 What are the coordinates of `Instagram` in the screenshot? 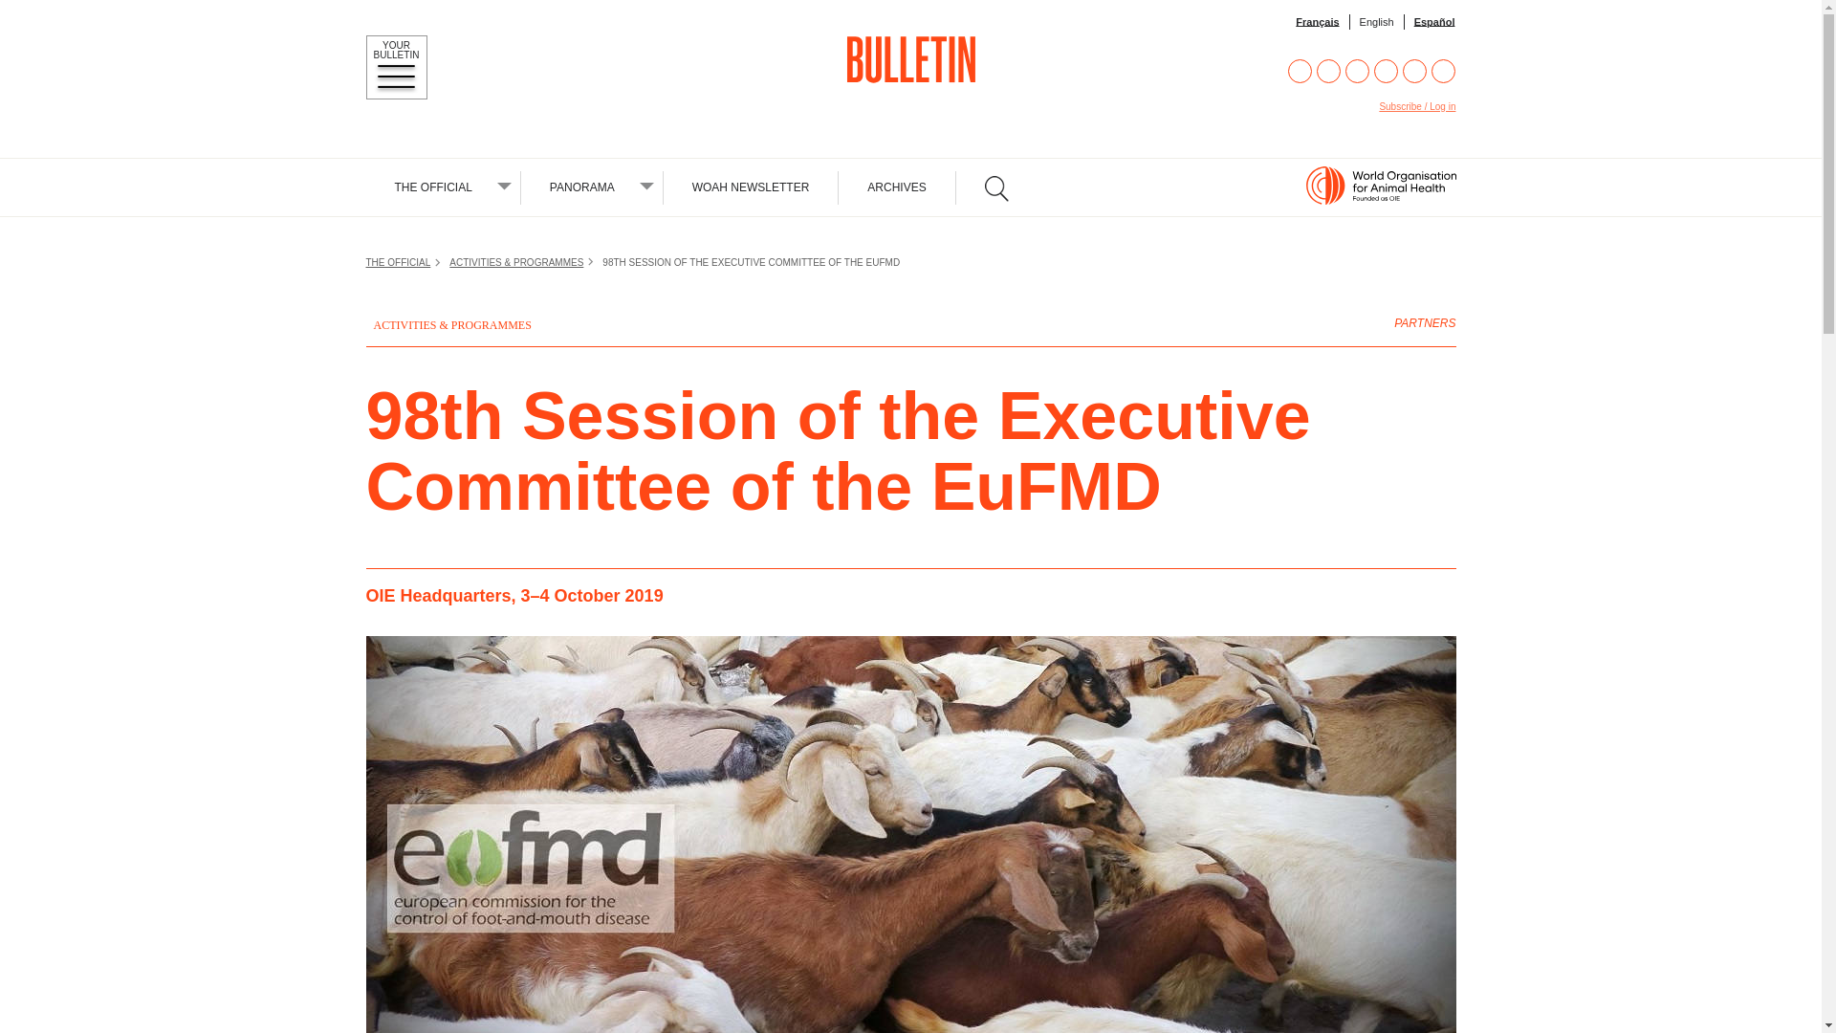 It's located at (1358, 71).